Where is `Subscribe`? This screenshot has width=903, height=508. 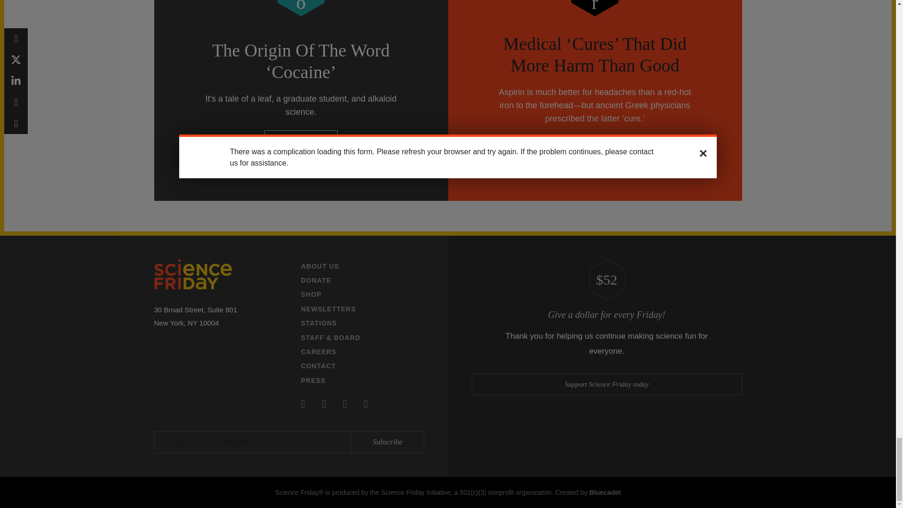 Subscribe is located at coordinates (387, 442).